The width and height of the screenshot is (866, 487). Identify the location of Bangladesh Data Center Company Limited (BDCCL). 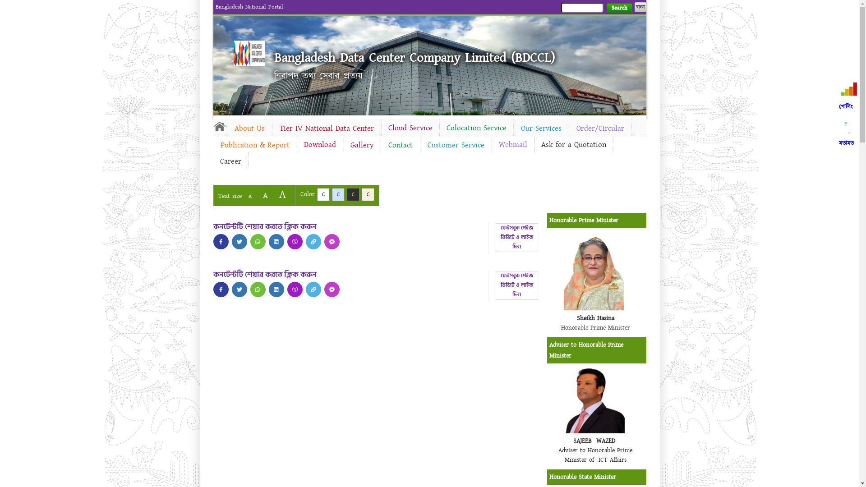
(415, 58).